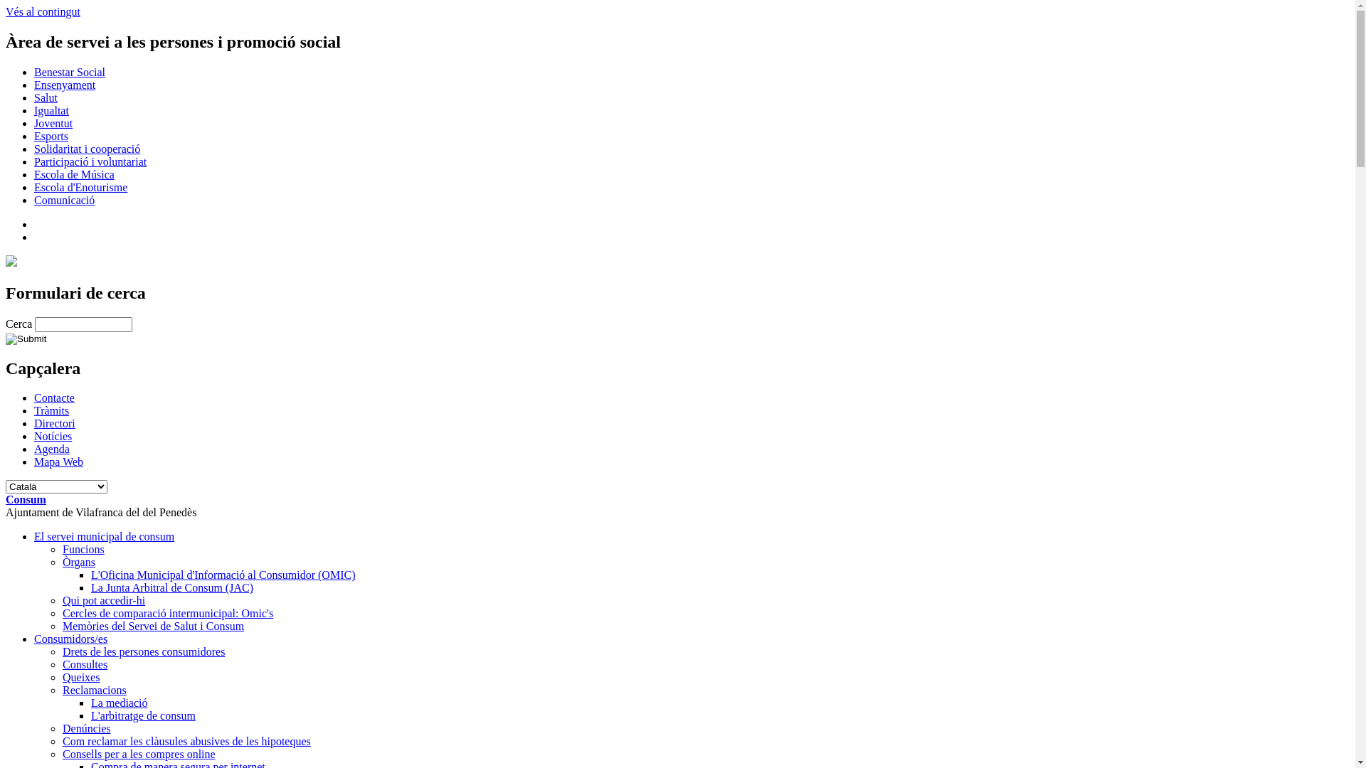 The width and height of the screenshot is (1366, 768). I want to click on Escola d'Enoturisme, so click(81, 188).